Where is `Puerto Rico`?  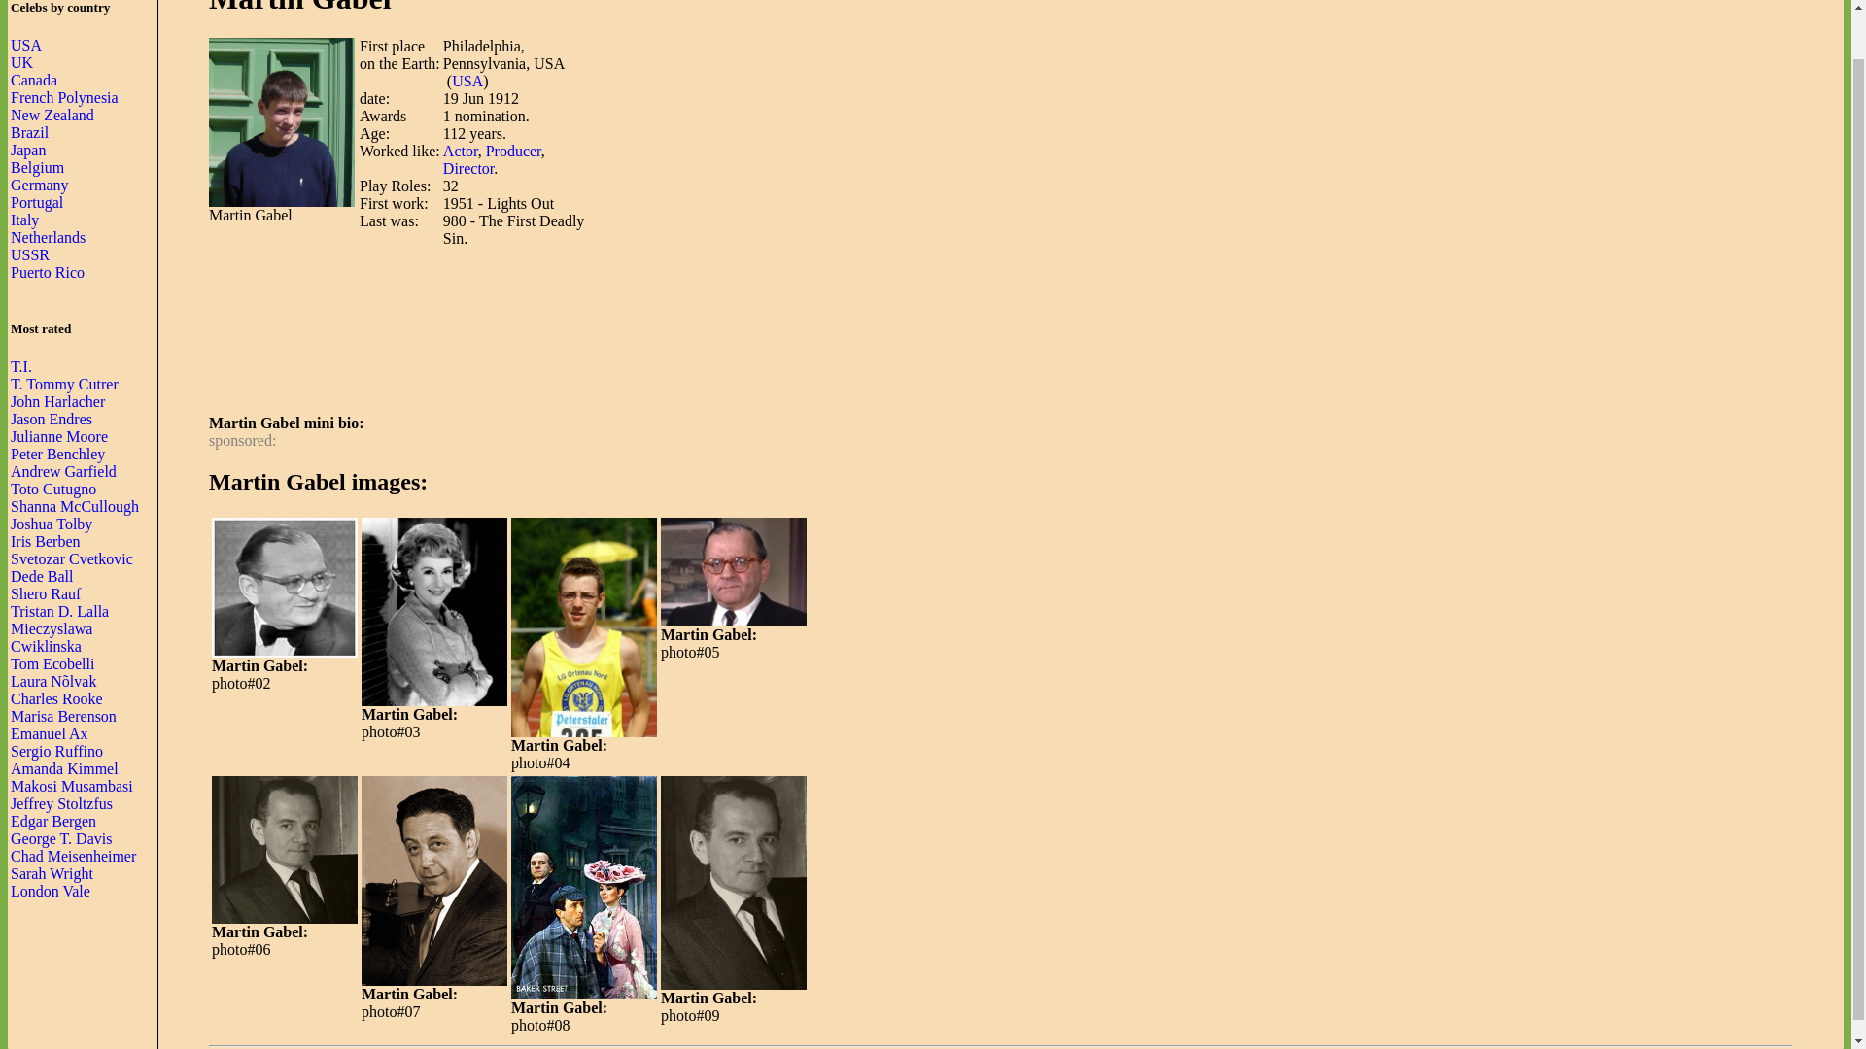 Puerto Rico is located at coordinates (47, 272).